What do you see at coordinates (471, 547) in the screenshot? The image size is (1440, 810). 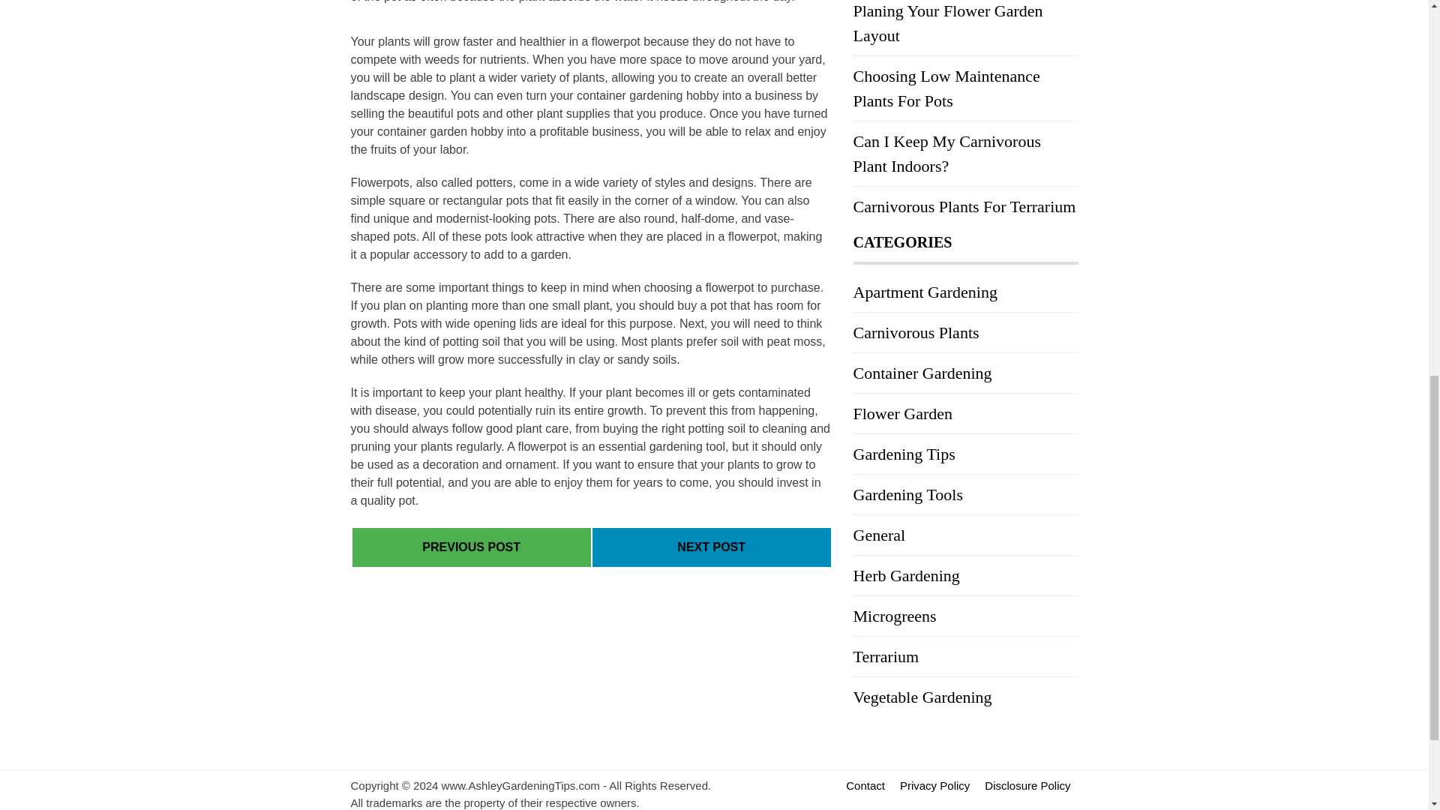 I see `PREVIOUS POST` at bounding box center [471, 547].